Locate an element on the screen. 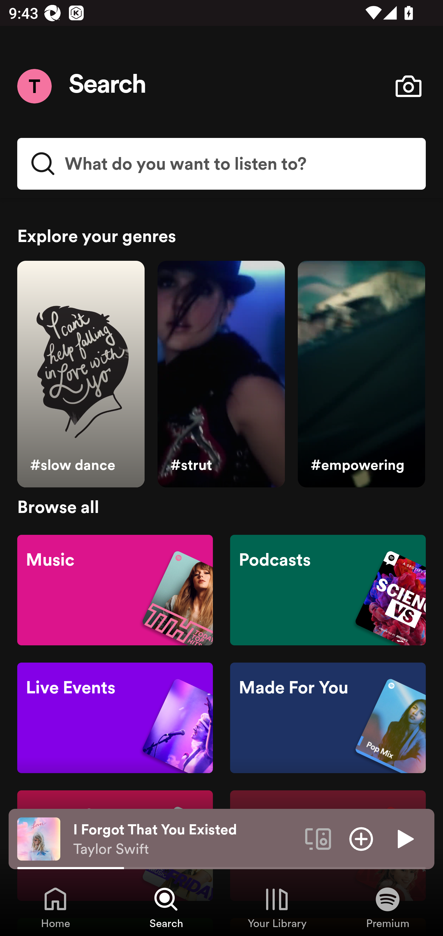 The width and height of the screenshot is (443, 936). The cover art of the currently playing track is located at coordinates (39, 838).